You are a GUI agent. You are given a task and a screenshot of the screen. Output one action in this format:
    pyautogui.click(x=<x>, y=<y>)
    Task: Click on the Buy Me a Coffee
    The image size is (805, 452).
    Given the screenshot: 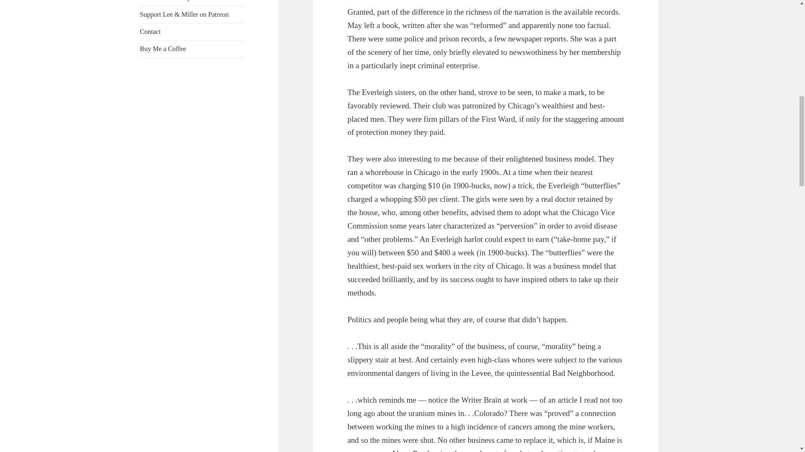 What is the action you would take?
    pyautogui.click(x=192, y=49)
    